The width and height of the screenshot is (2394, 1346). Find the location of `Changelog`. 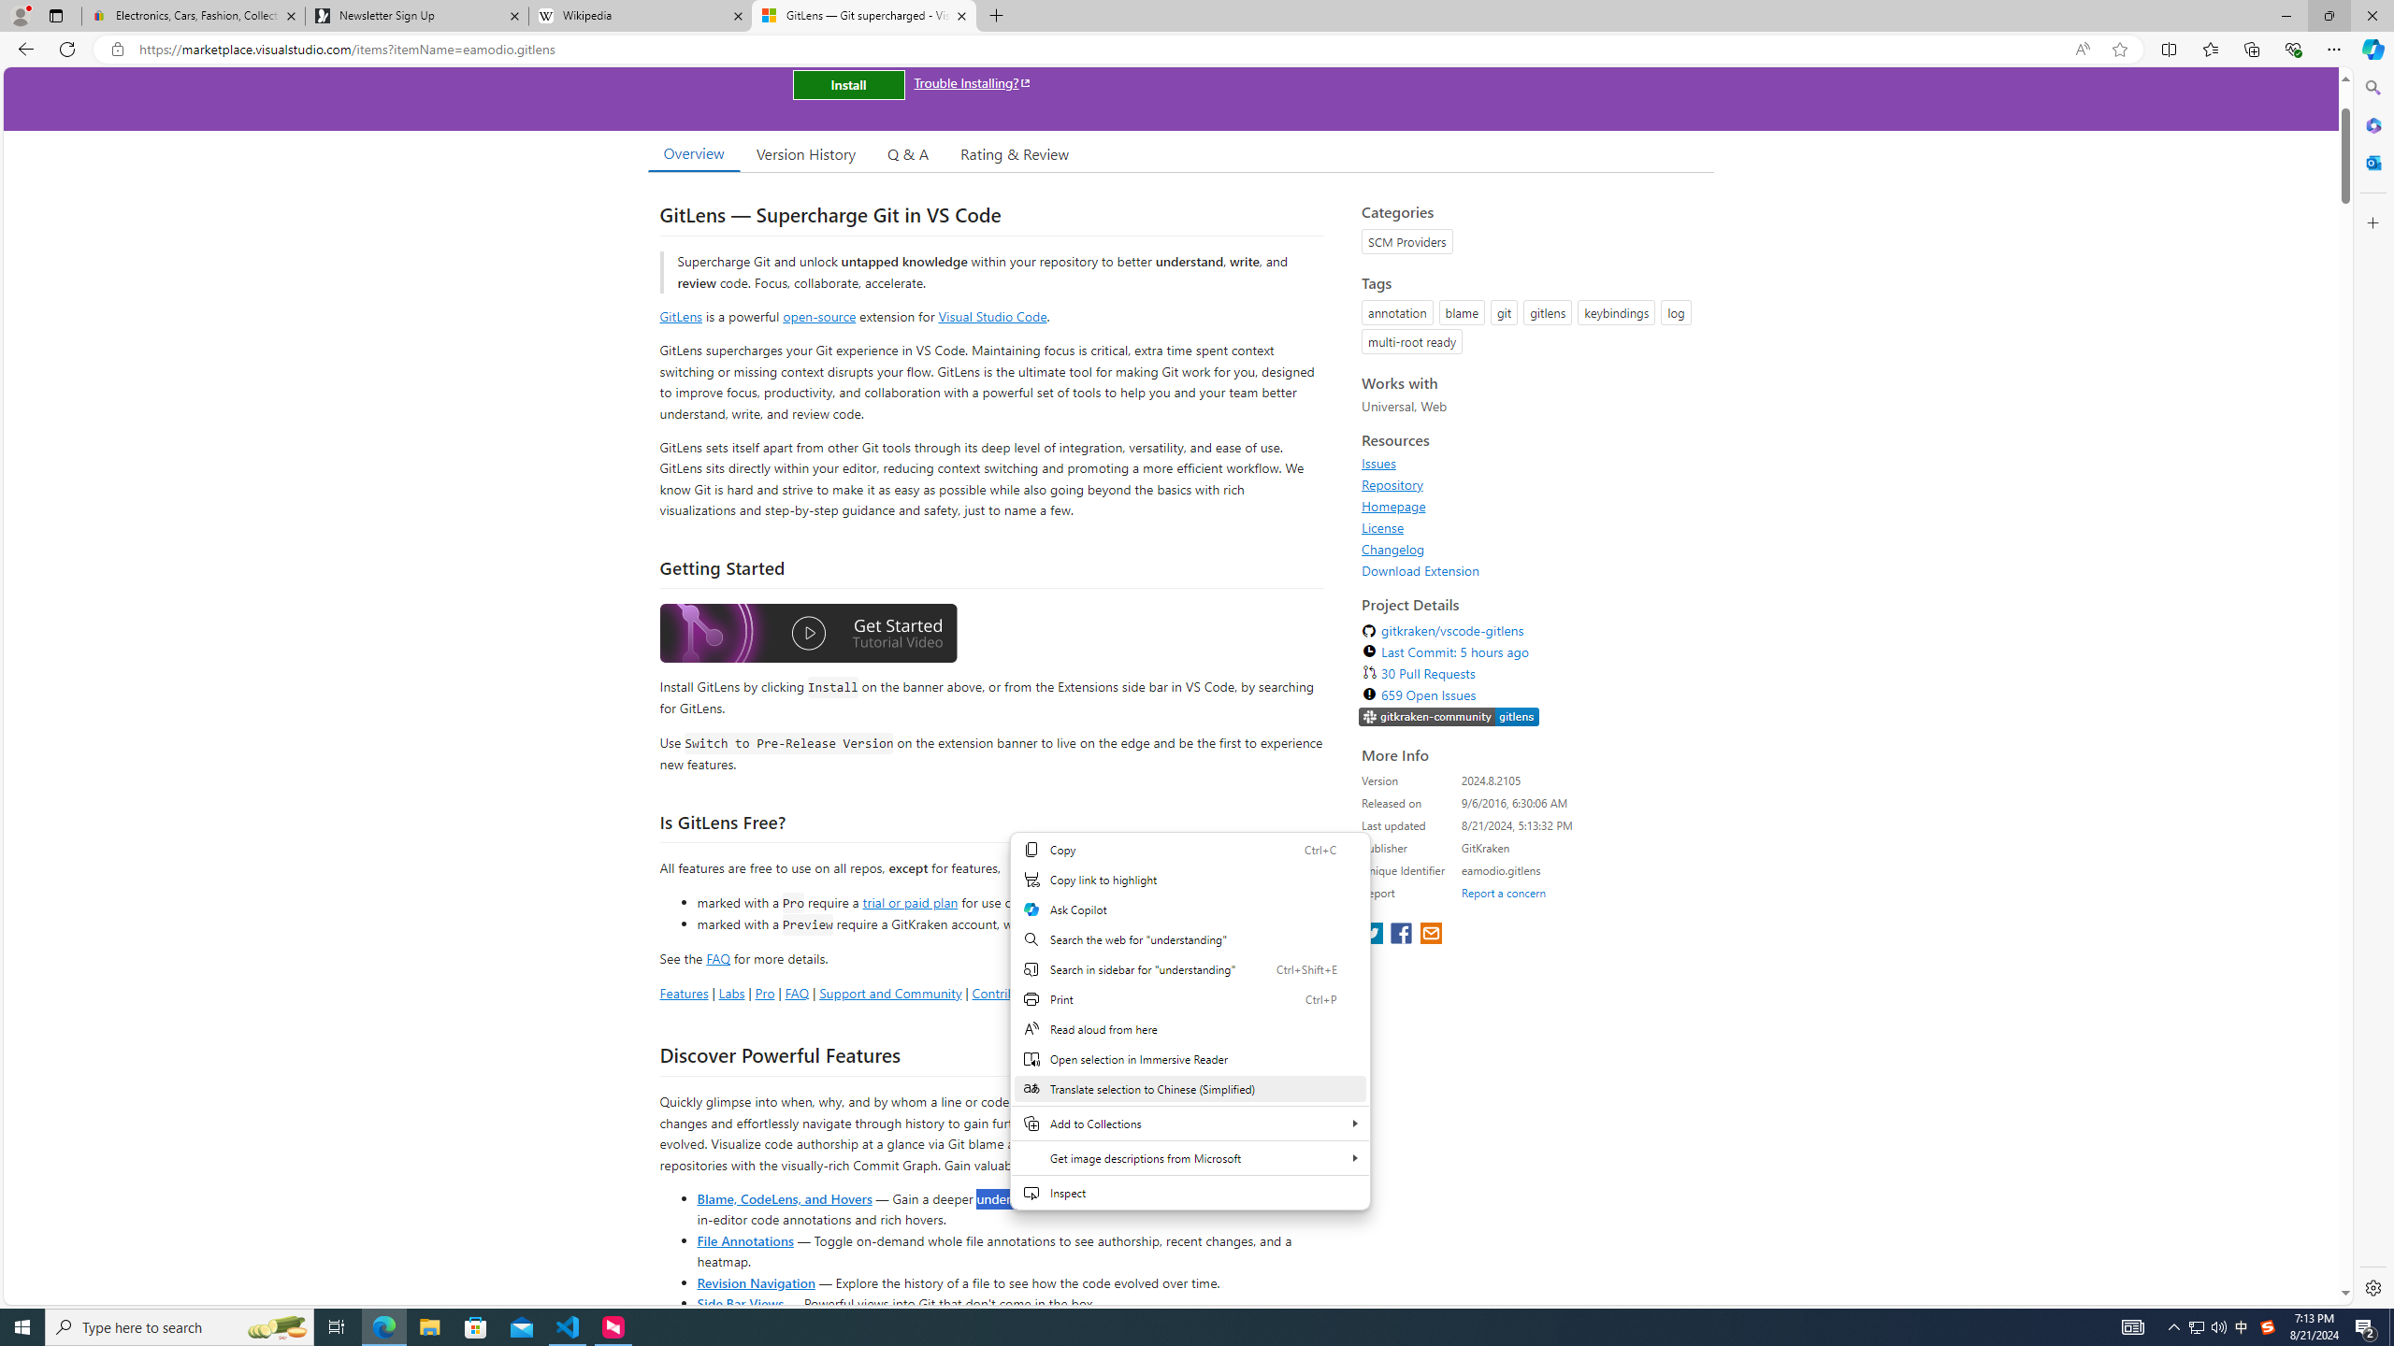

Changelog is located at coordinates (1532, 549).